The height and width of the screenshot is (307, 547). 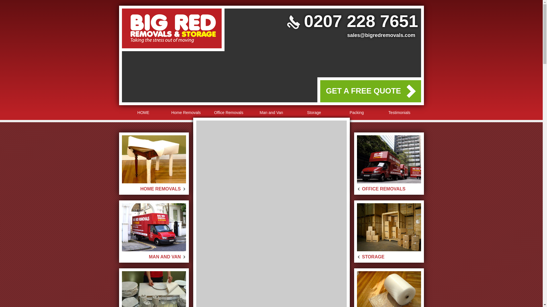 What do you see at coordinates (167, 174) in the screenshot?
I see `GET A QUOTE` at bounding box center [167, 174].